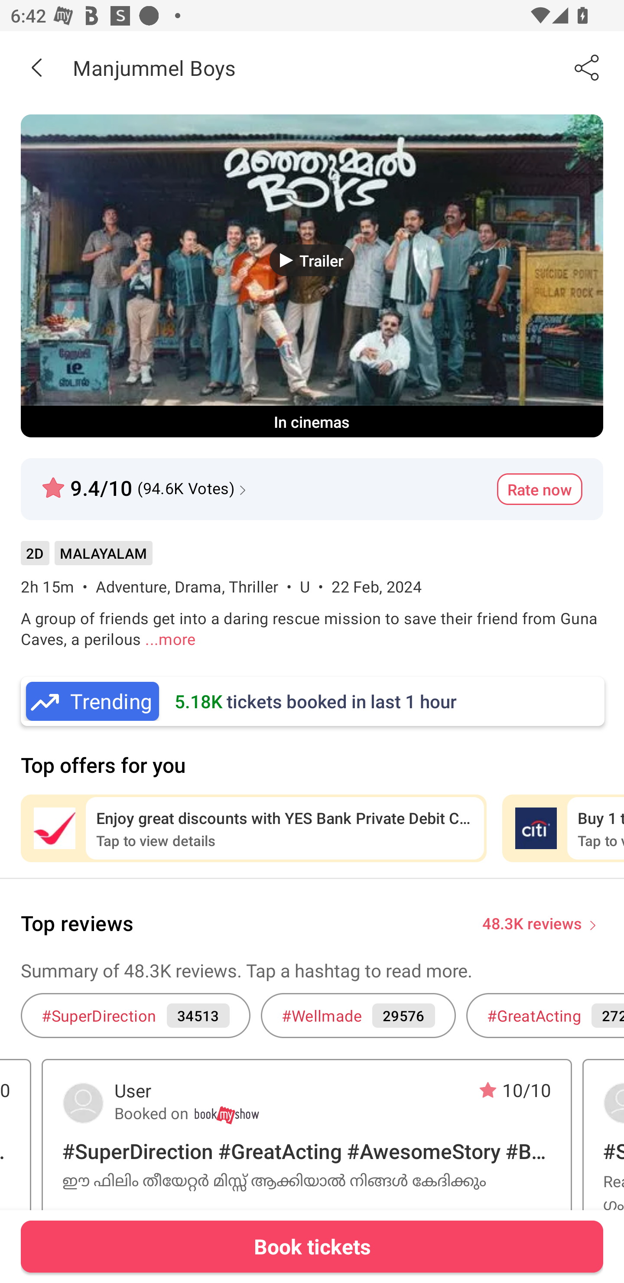 This screenshot has height=1283, width=624. What do you see at coordinates (146, 482) in the screenshot?
I see `9.4/10 (94.6K Votes)` at bounding box center [146, 482].